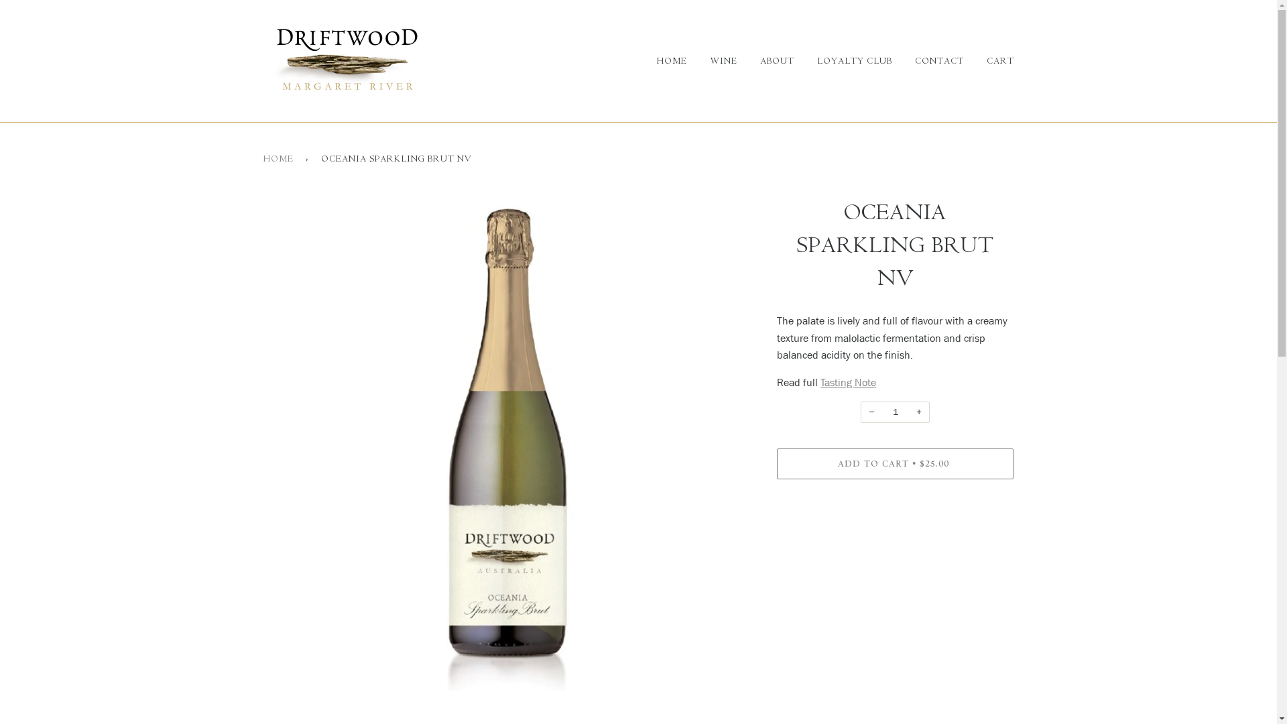 Image resolution: width=1287 pixels, height=724 pixels. I want to click on WINE, so click(713, 61).